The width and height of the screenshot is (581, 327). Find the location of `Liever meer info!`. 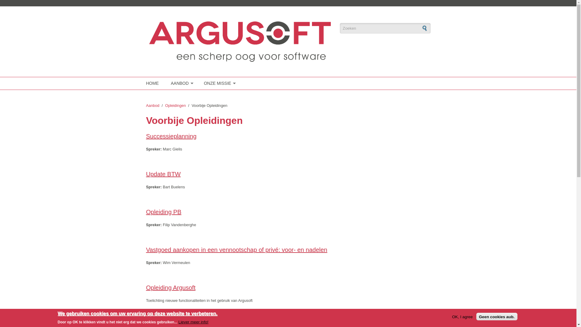

Liever meer info! is located at coordinates (193, 322).